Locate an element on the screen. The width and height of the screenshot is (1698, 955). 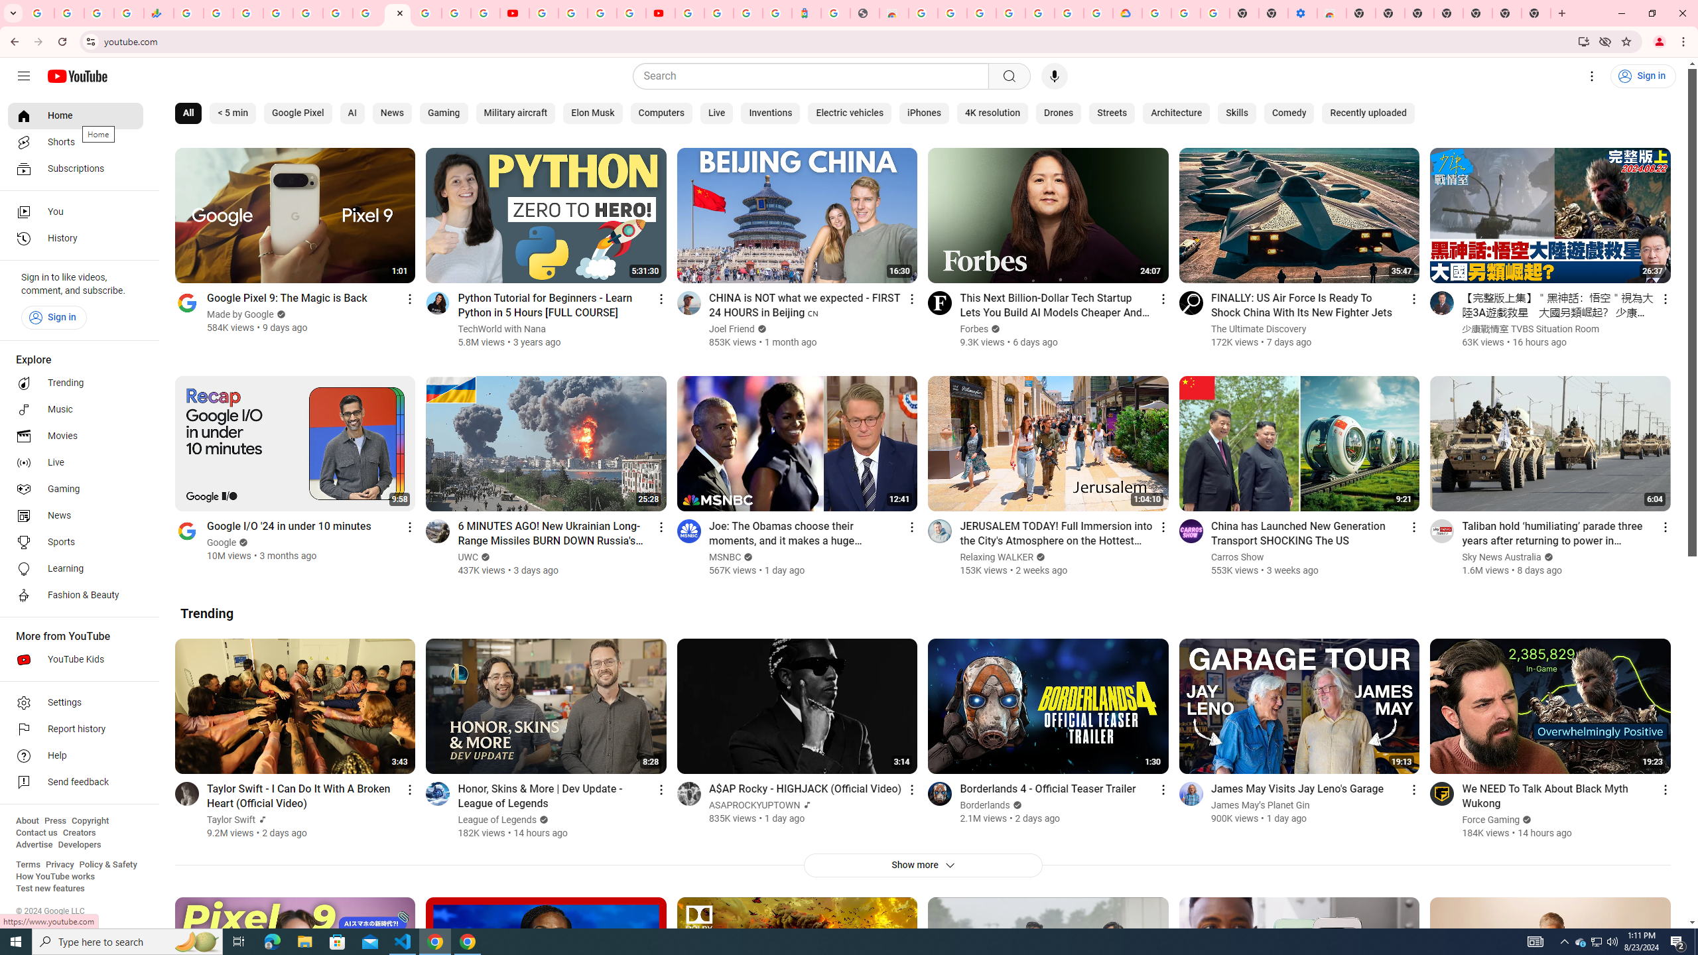
Computers is located at coordinates (661, 113).